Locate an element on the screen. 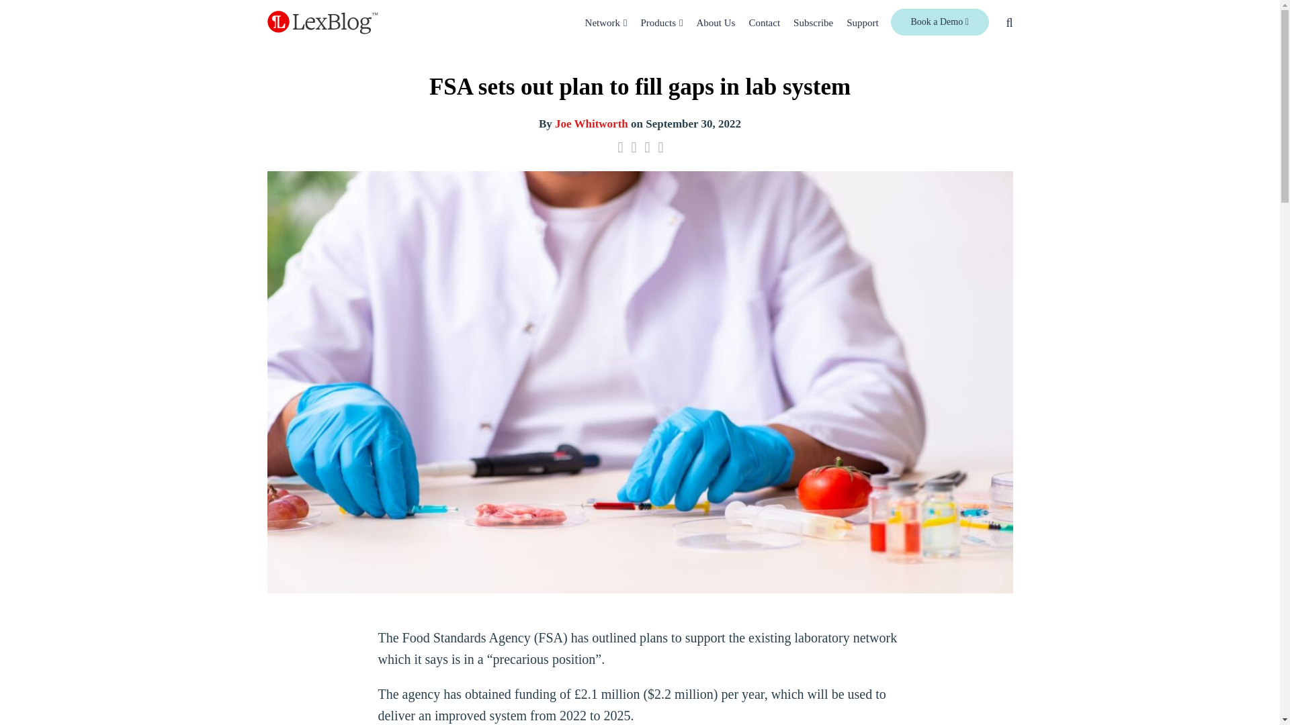 The height and width of the screenshot is (725, 1290). Support is located at coordinates (862, 23).